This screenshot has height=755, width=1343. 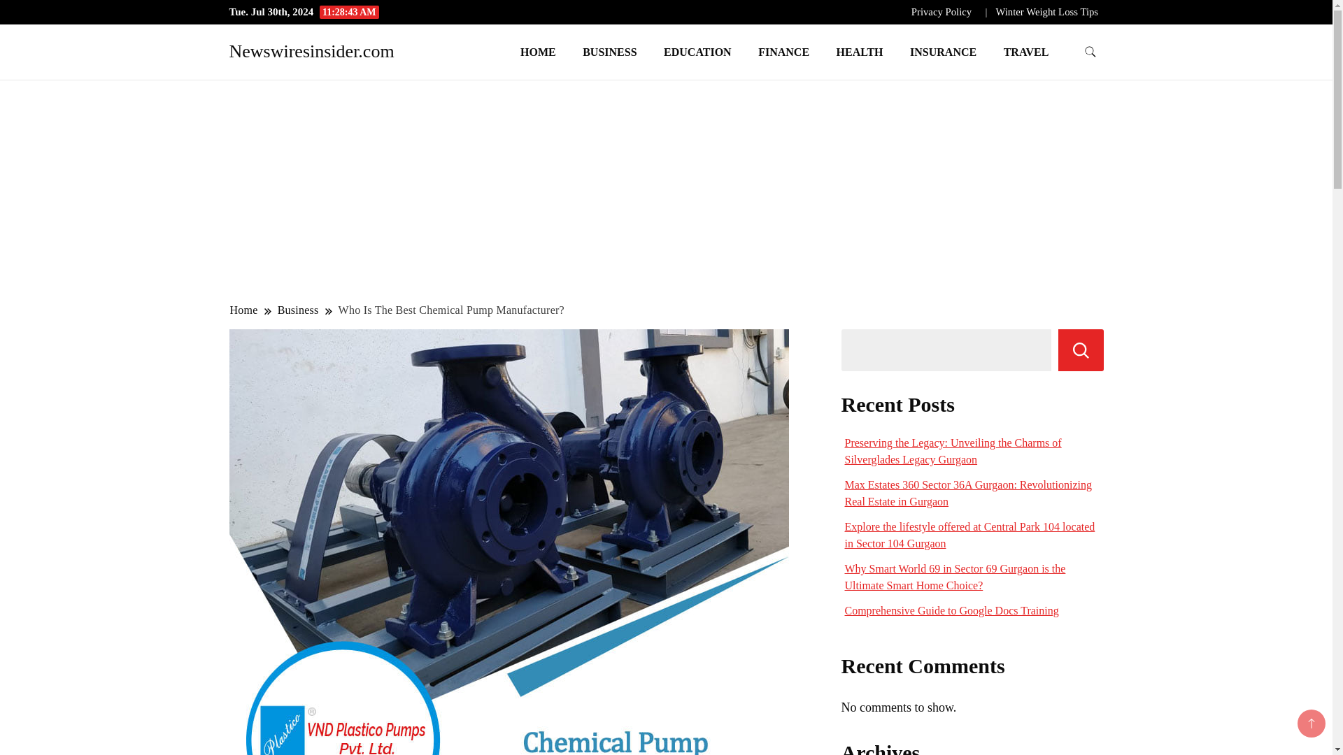 I want to click on BUSINESS, so click(x=610, y=52).